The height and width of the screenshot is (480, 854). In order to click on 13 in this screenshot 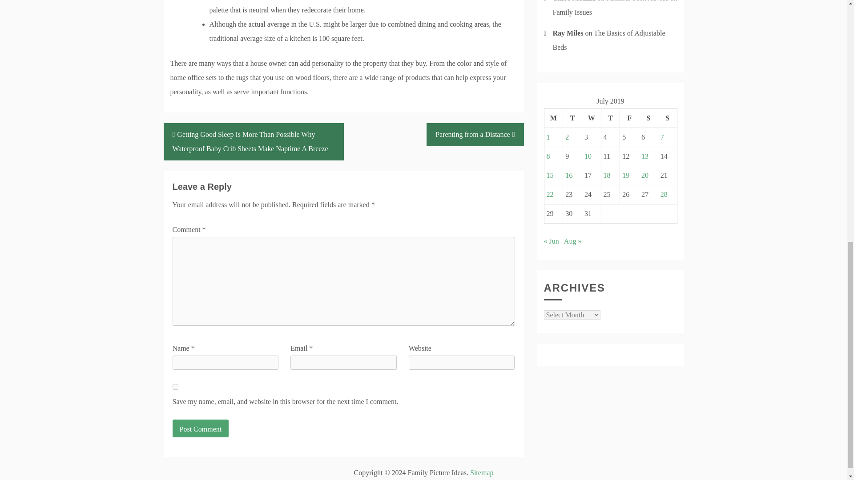, I will do `click(645, 156)`.